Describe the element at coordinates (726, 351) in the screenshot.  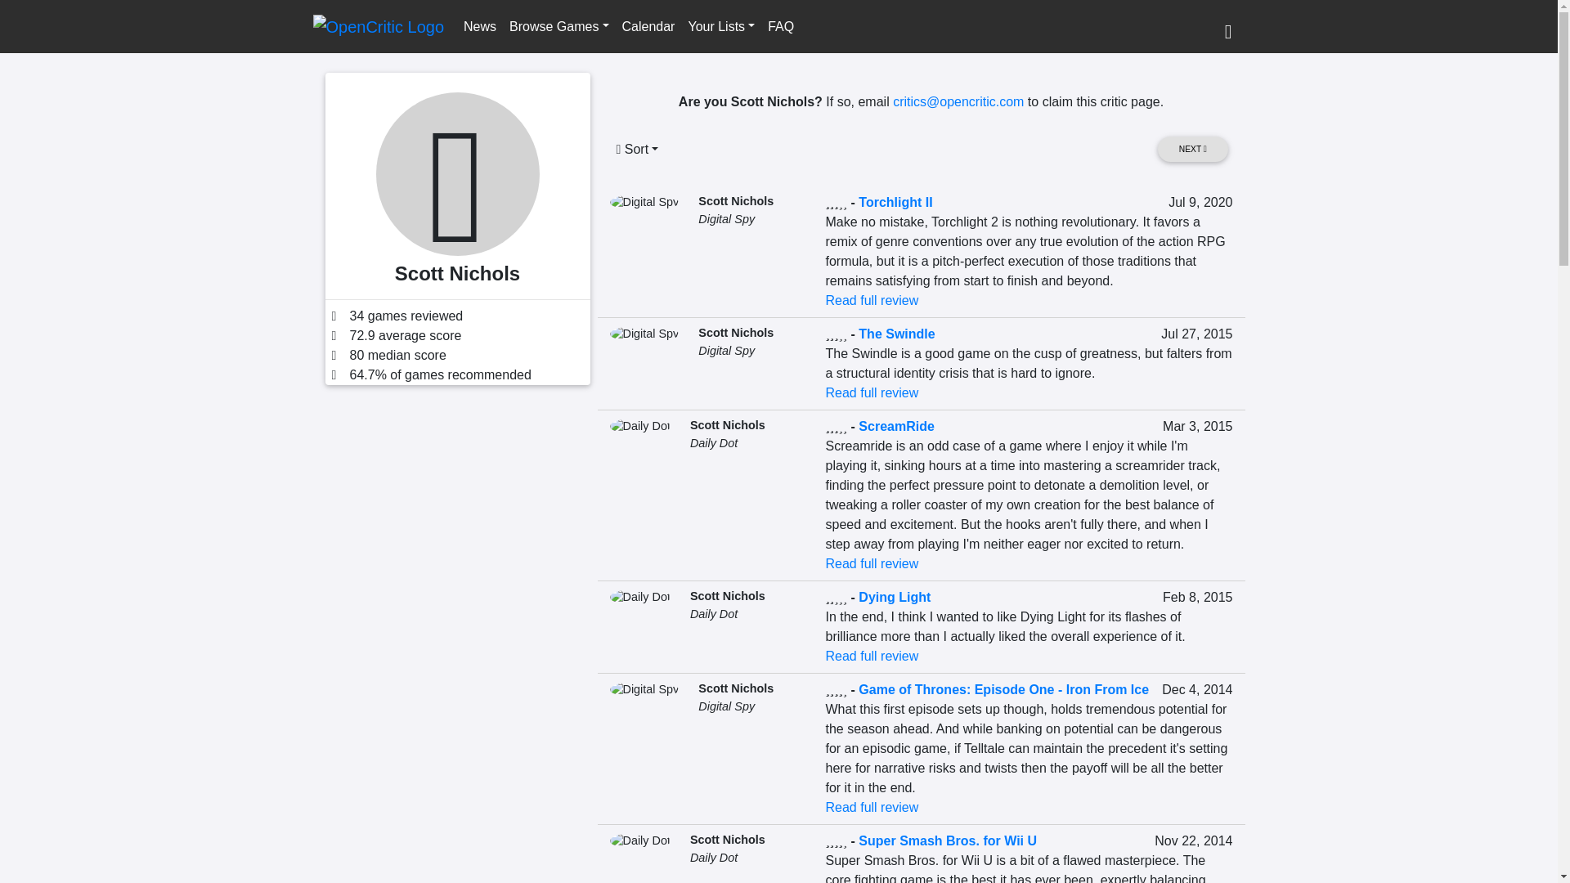
I see `Digital Spy` at that location.